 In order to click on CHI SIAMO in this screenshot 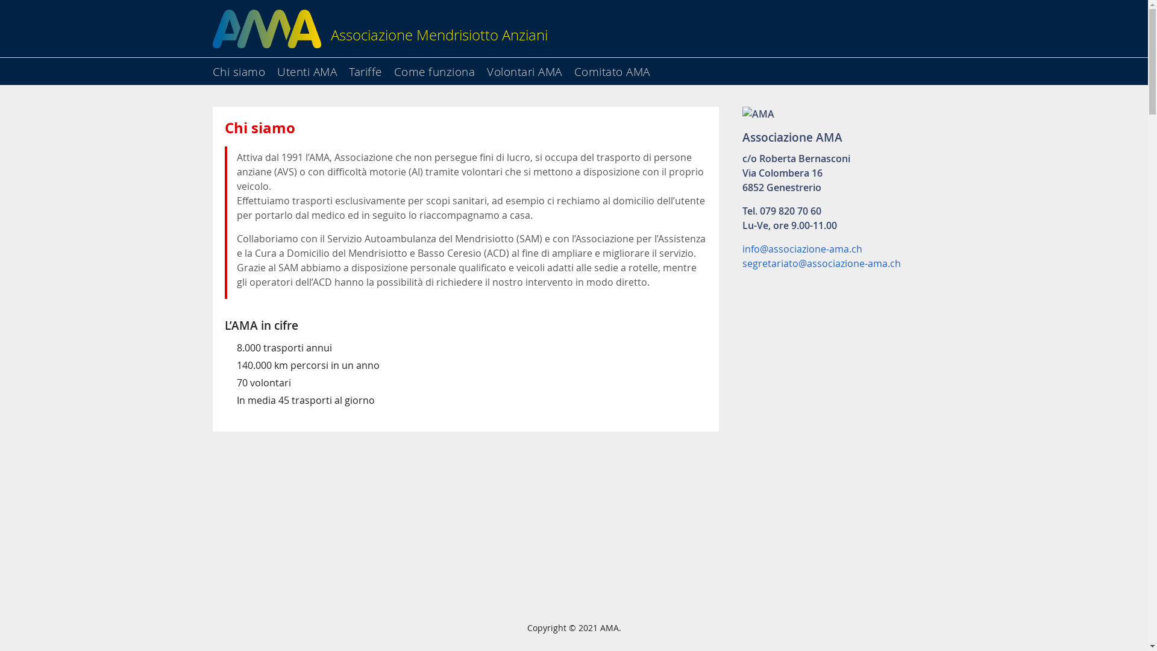, I will do `click(1076, 74)`.